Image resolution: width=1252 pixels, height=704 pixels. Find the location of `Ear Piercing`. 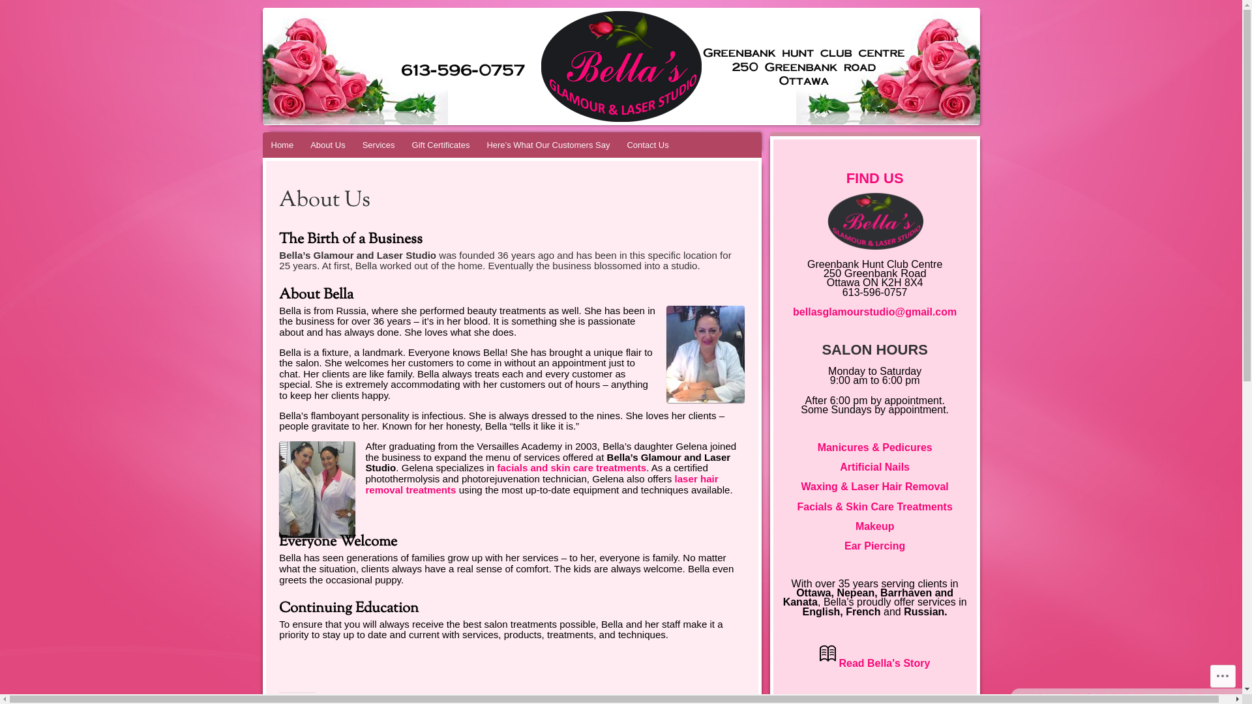

Ear Piercing is located at coordinates (875, 546).